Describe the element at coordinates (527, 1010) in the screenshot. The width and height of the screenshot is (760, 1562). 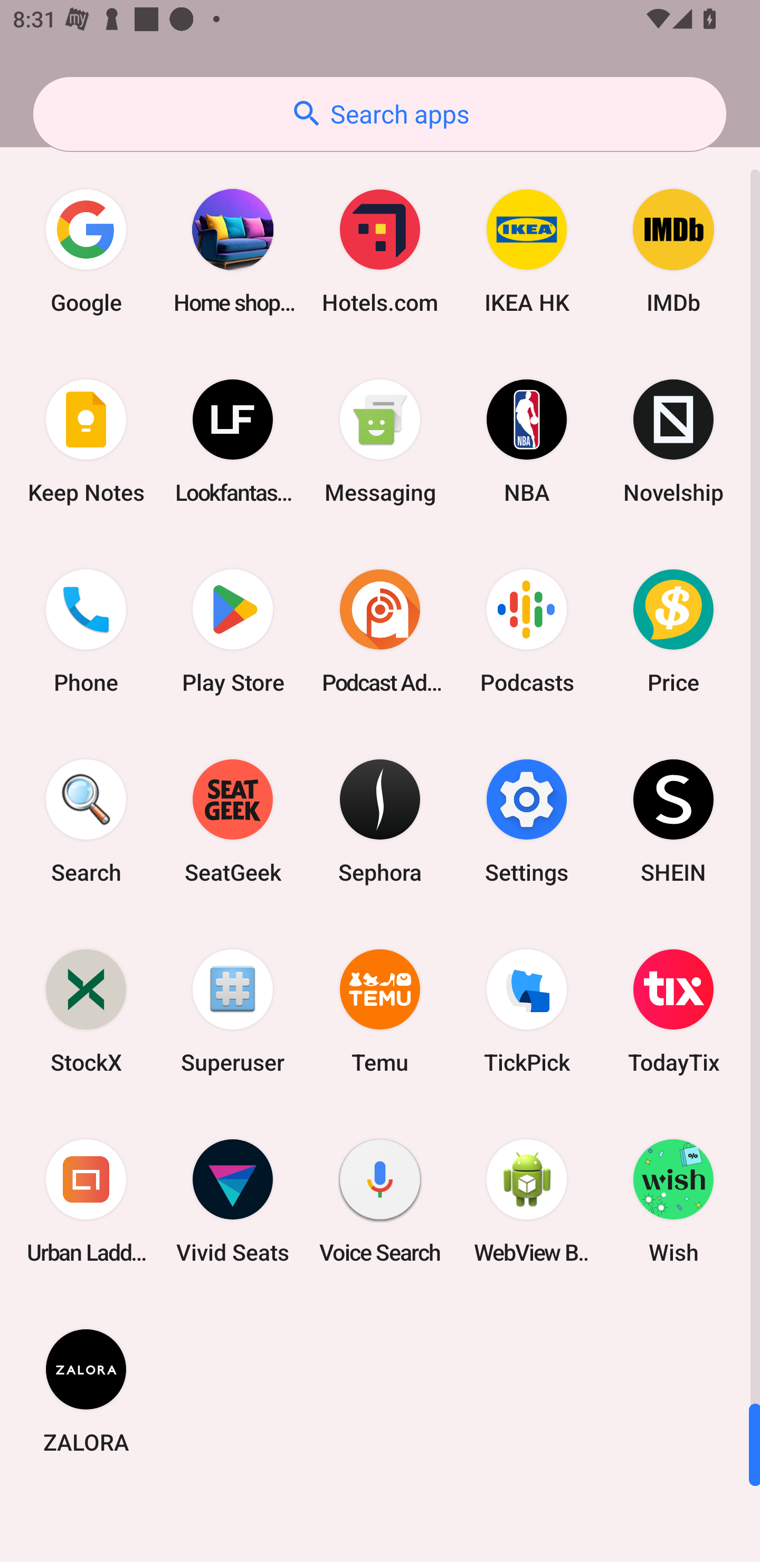
I see `TickPick` at that location.